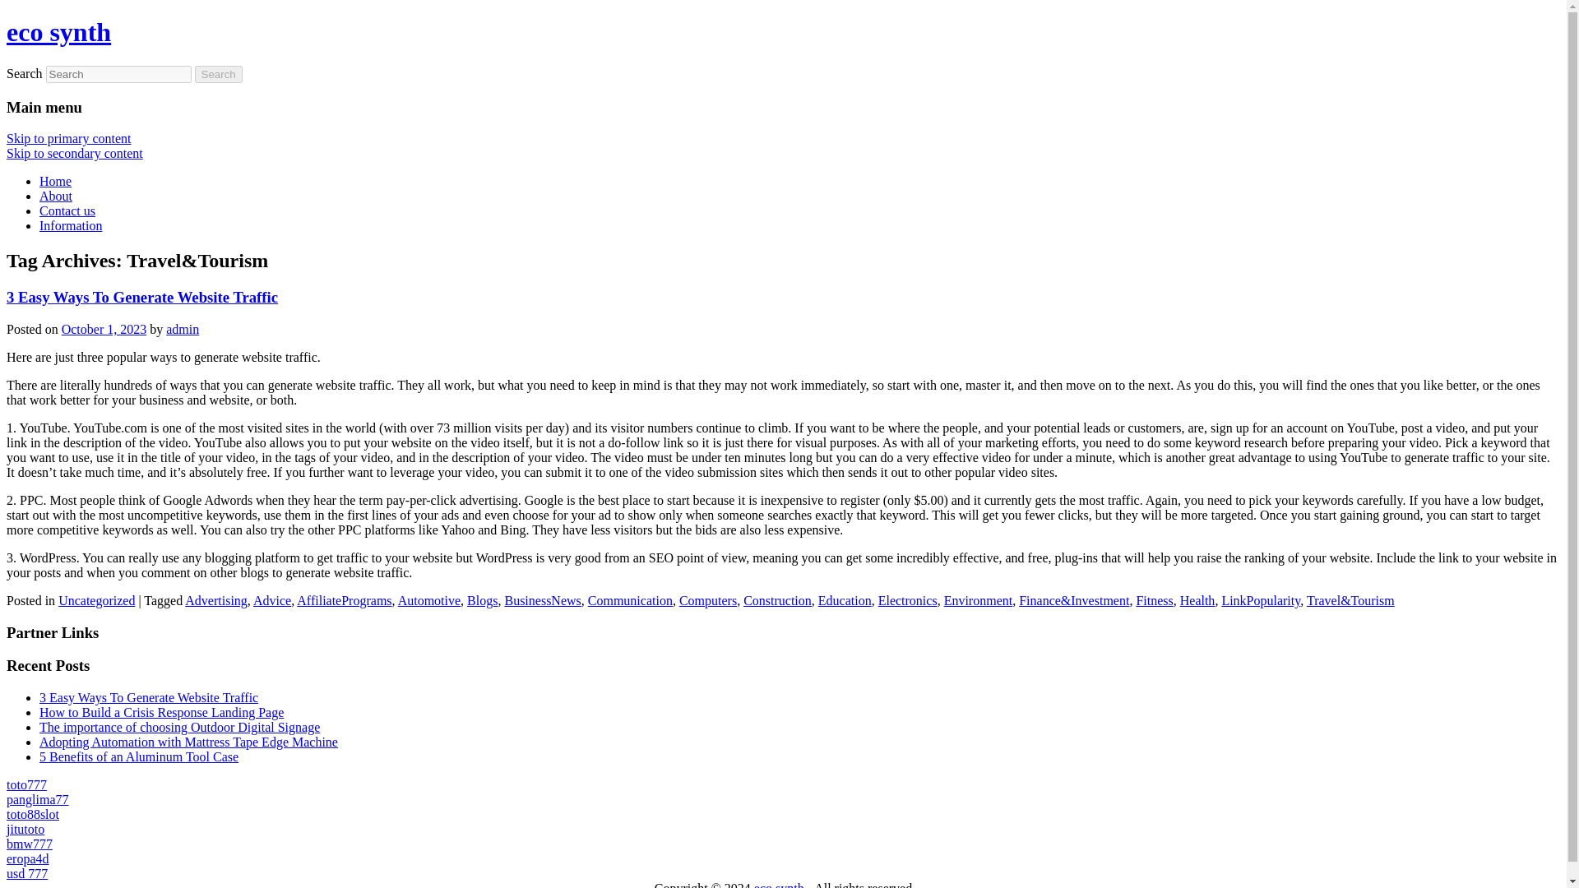  I want to click on About, so click(56, 196).